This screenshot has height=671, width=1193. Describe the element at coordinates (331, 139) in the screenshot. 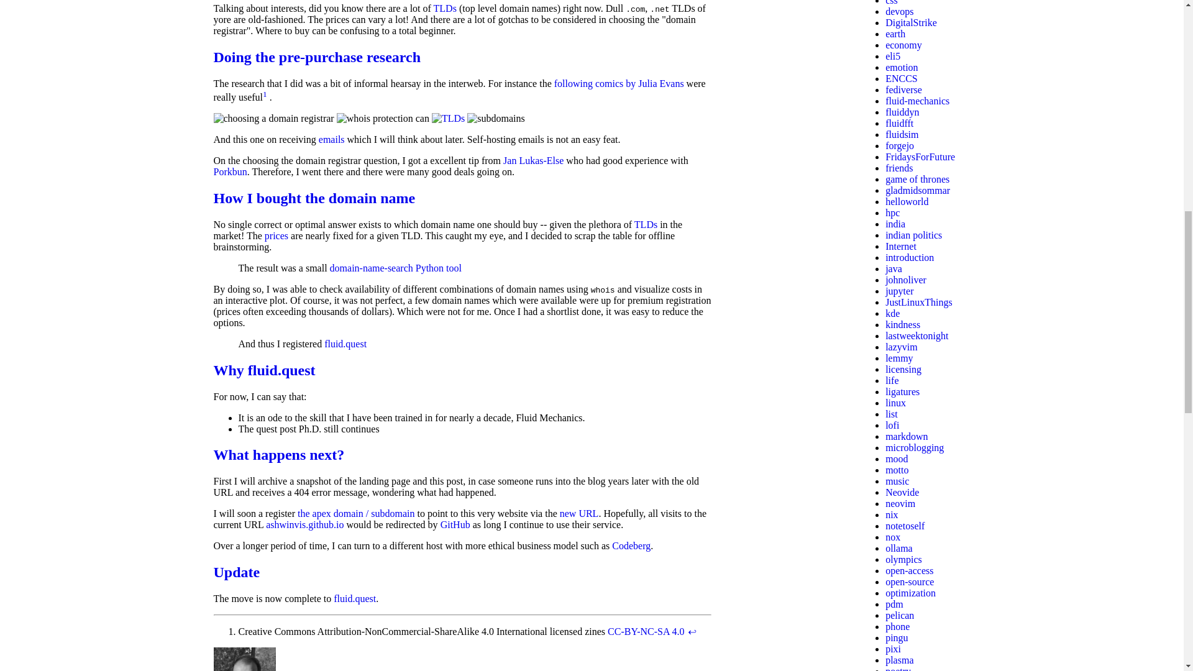

I see `emails` at that location.